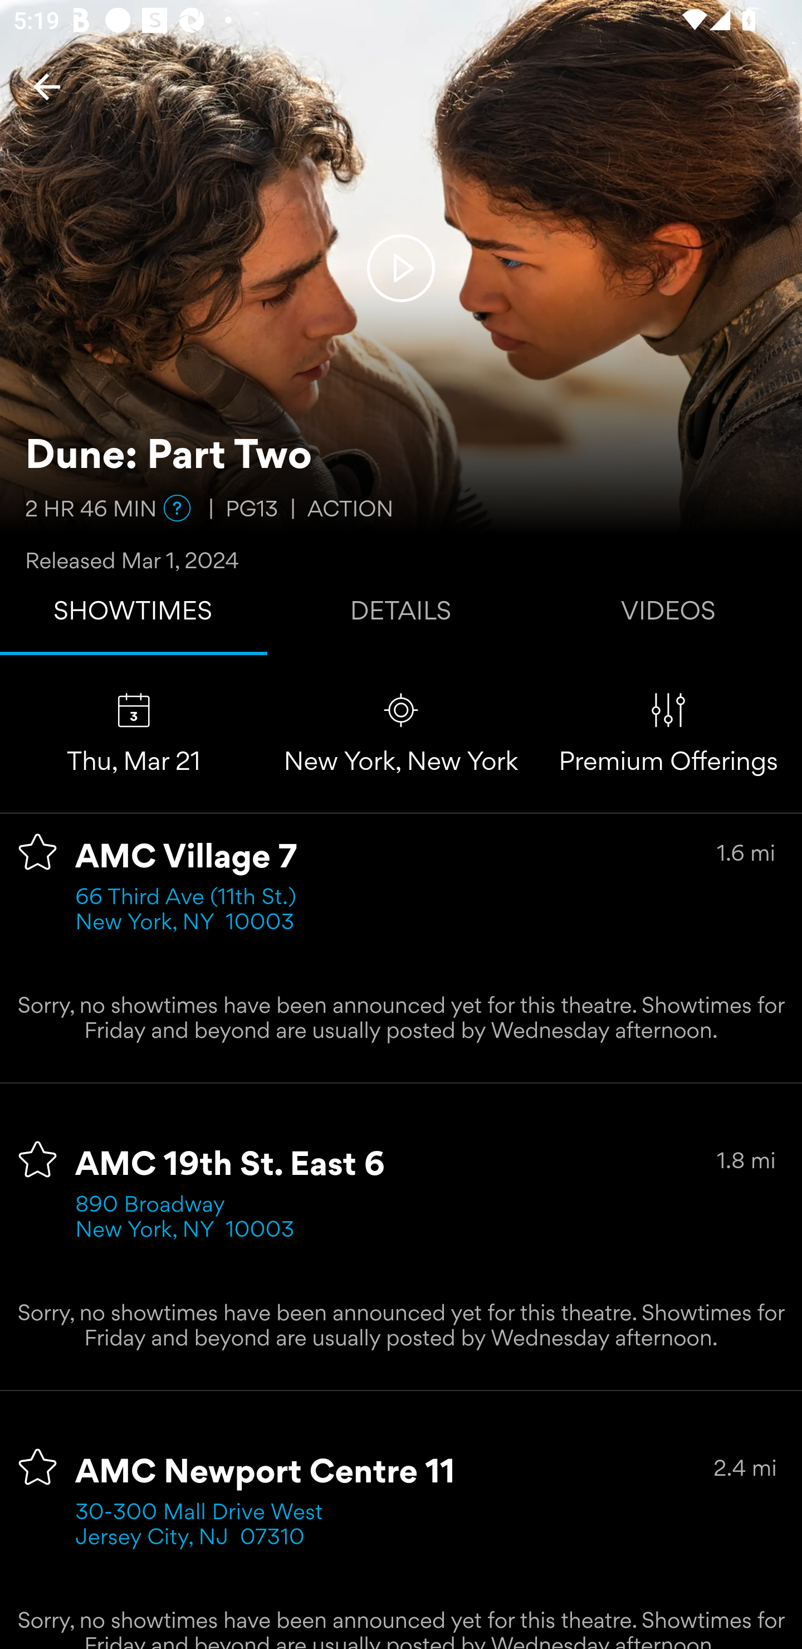  I want to click on AMC 19th St. East 6, so click(231, 1165).